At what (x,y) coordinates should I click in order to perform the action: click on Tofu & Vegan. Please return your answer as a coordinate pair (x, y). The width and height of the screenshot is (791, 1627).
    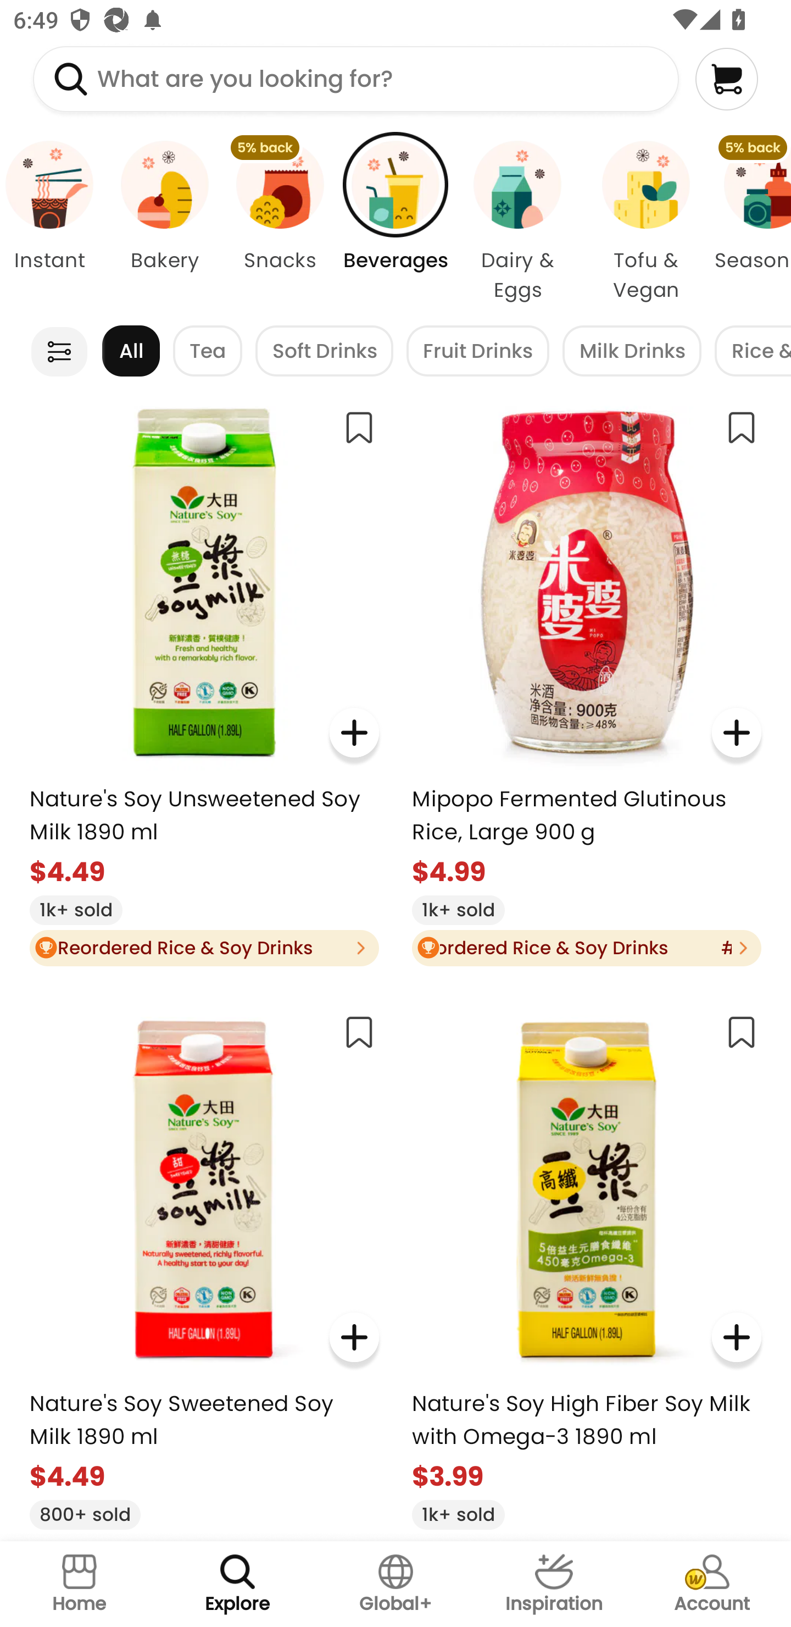
    Looking at the image, I should click on (646, 222).